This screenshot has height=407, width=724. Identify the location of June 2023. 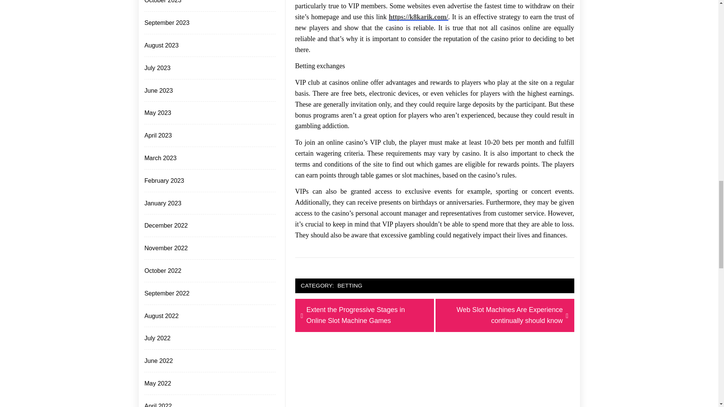
(158, 90).